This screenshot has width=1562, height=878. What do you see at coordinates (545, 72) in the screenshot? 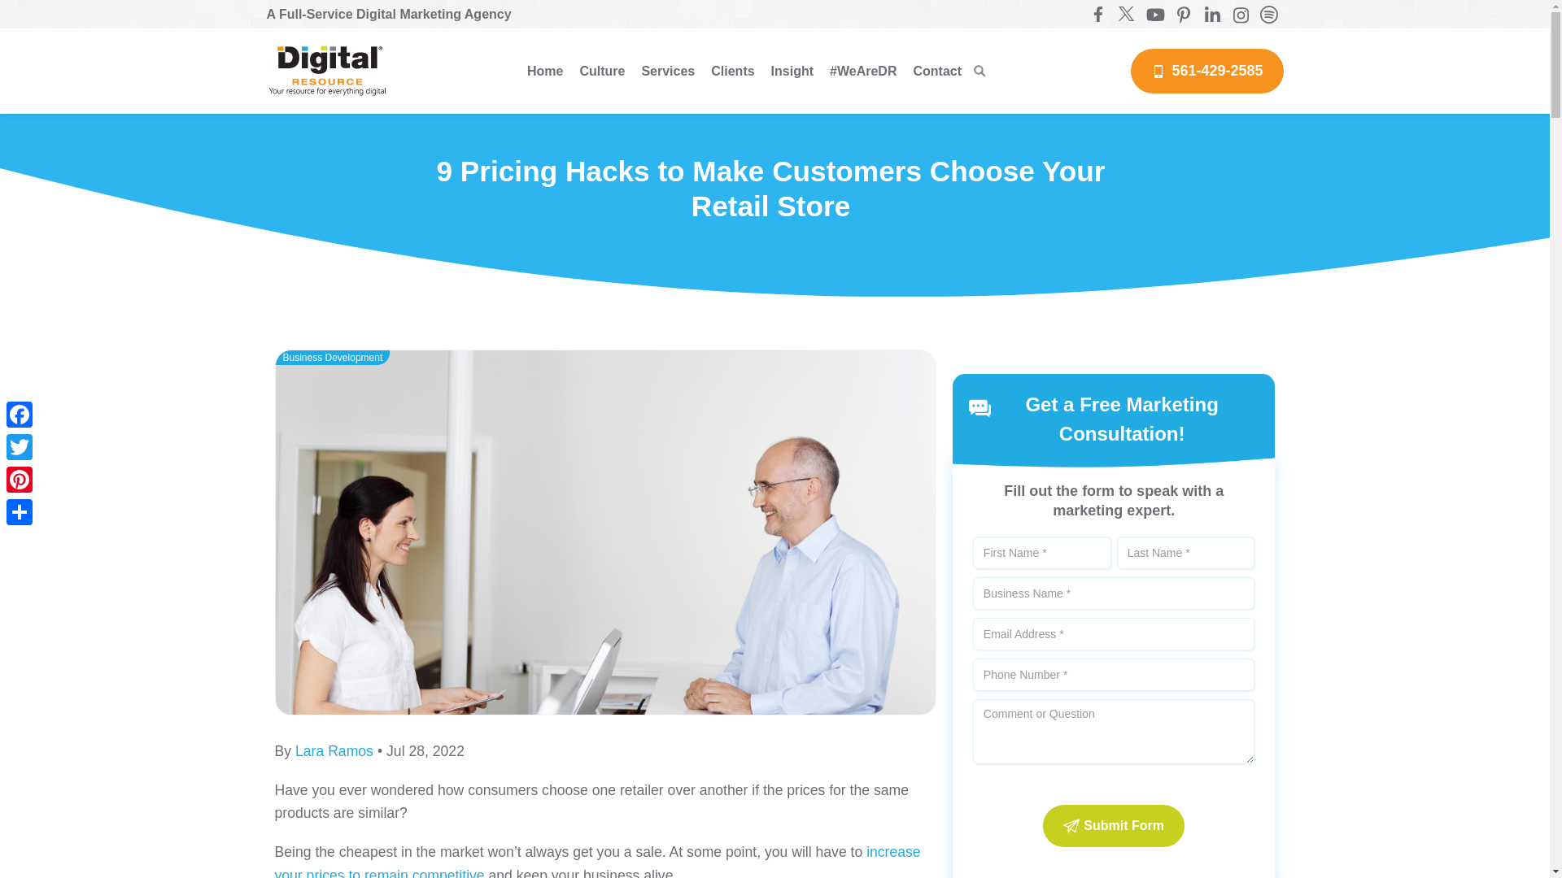
I see `Home` at bounding box center [545, 72].